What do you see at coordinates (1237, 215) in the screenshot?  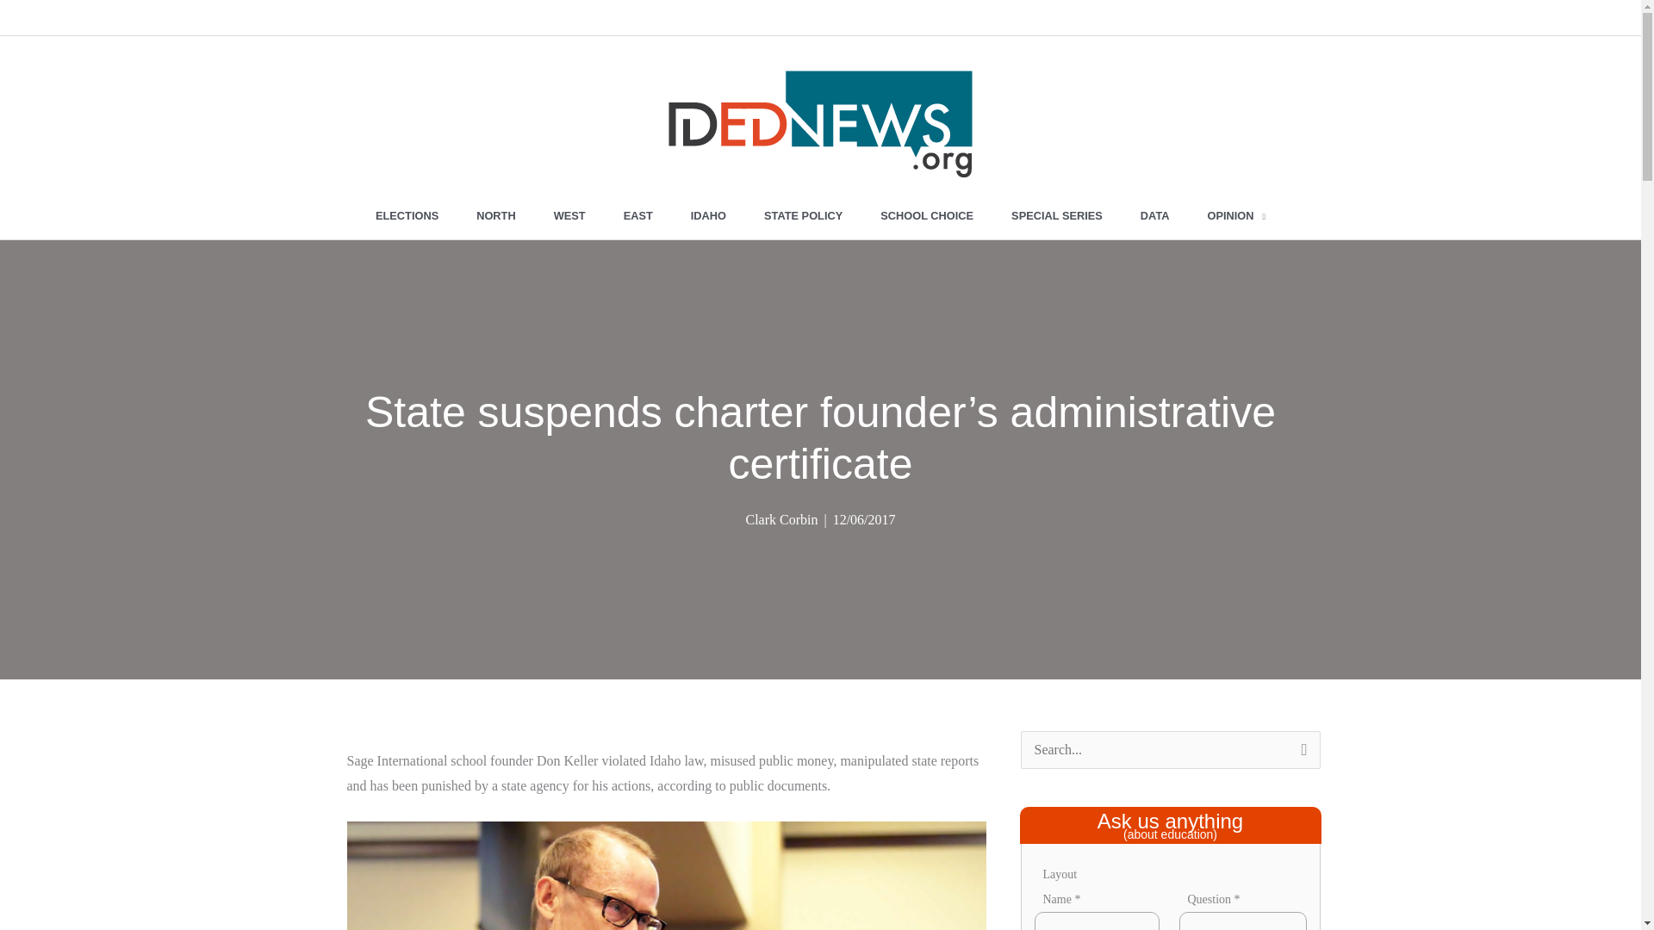 I see `OPINION` at bounding box center [1237, 215].